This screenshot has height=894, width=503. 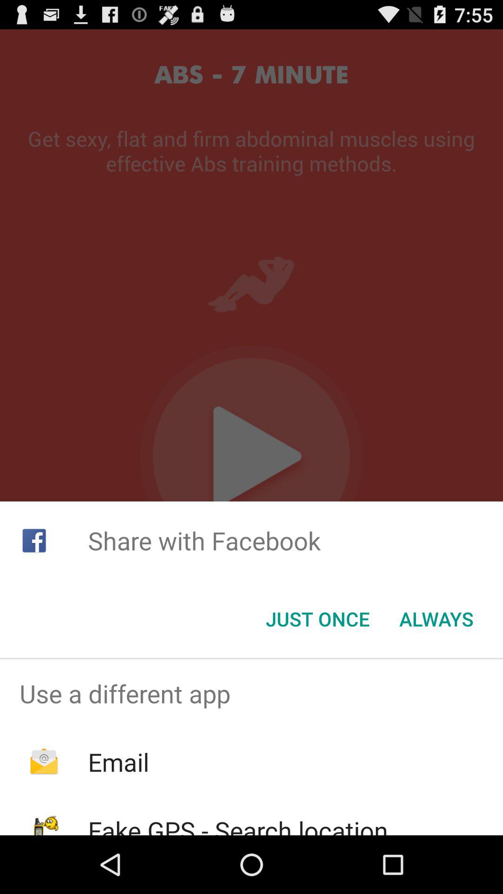 I want to click on turn off the button to the right of the just once, so click(x=436, y=619).